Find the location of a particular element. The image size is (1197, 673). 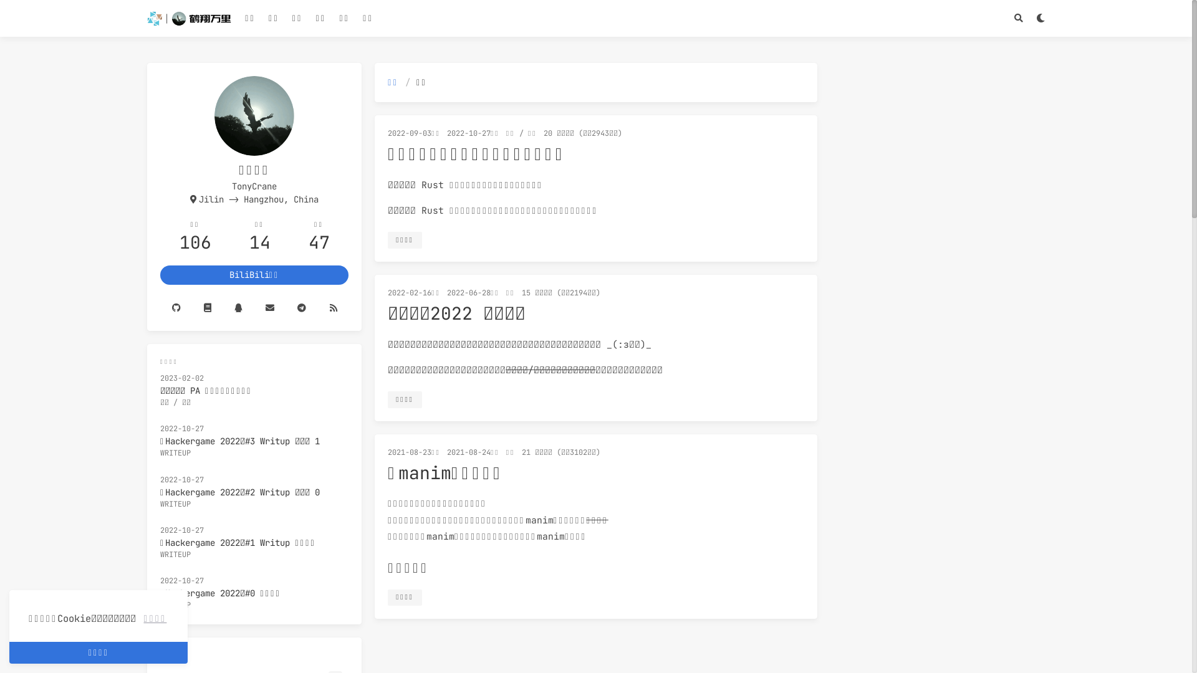

Telegram is located at coordinates (301, 308).